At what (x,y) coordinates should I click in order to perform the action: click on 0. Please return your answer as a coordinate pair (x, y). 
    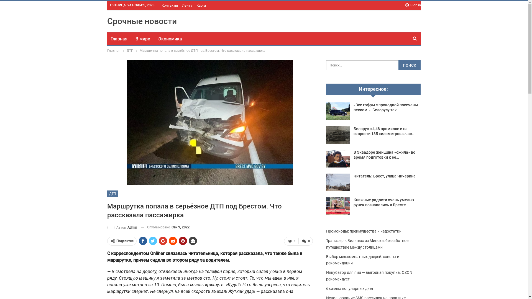
    Looking at the image, I should click on (306, 241).